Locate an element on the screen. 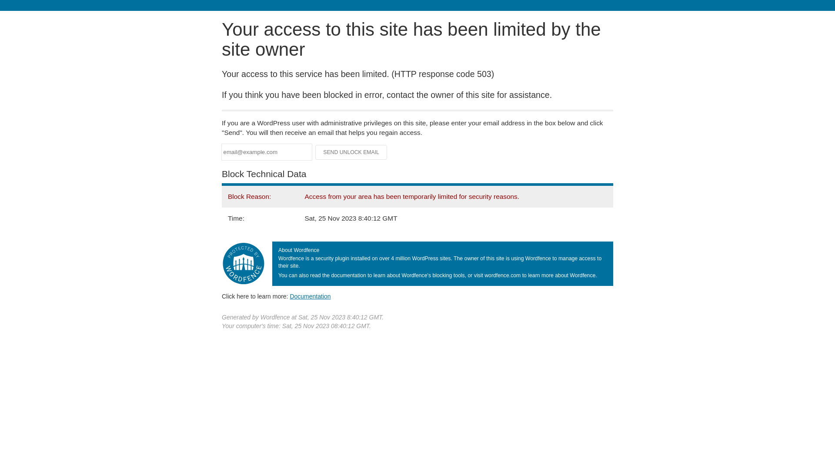 This screenshot has height=470, width=835. Documentation is located at coordinates (310, 296).